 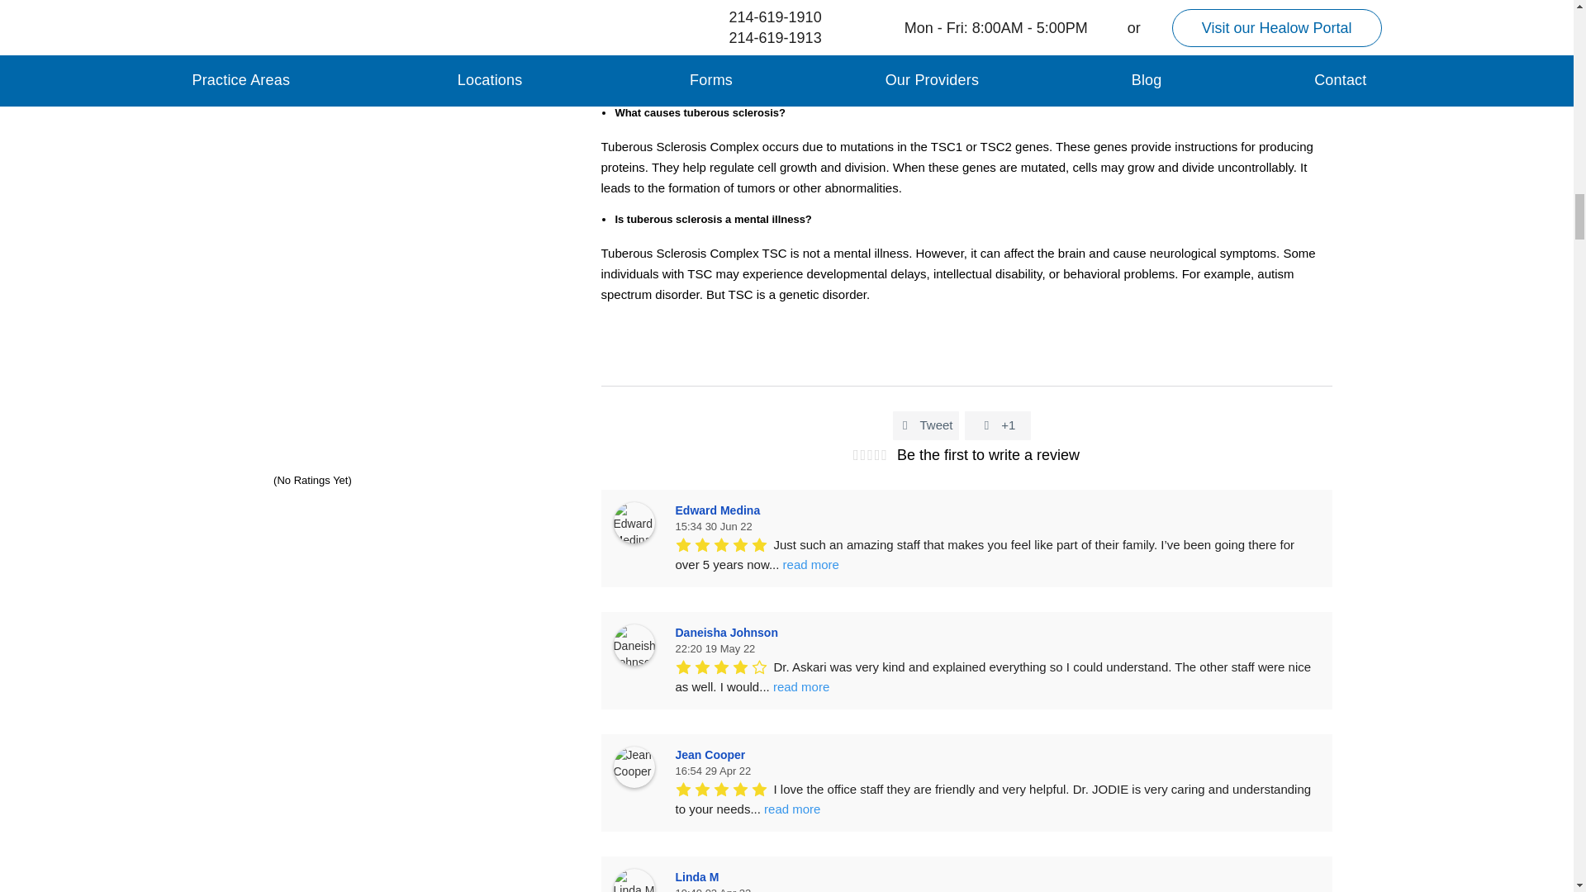 What do you see at coordinates (250, 477) in the screenshot?
I see `4 Stars` at bounding box center [250, 477].